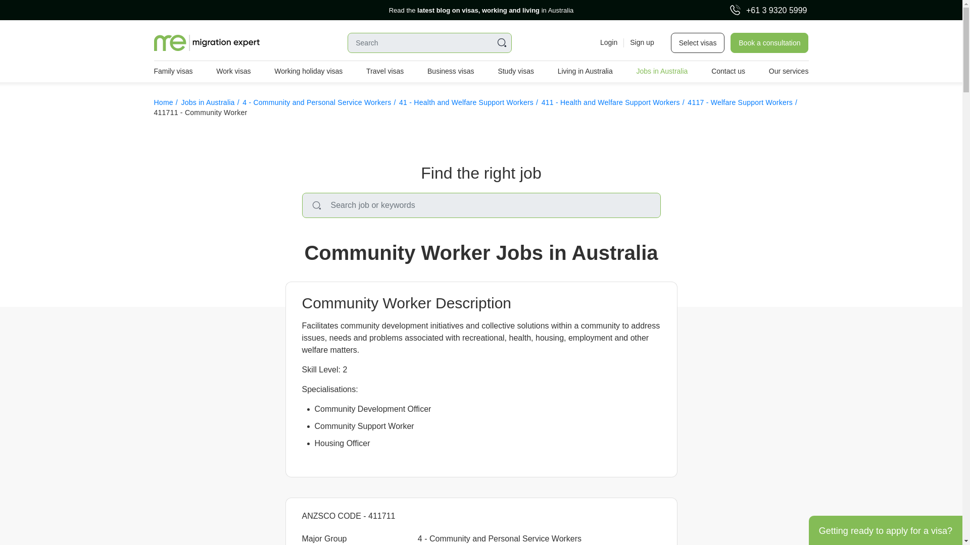 The image size is (970, 545). Describe the element at coordinates (608, 42) in the screenshot. I see `Login` at that location.